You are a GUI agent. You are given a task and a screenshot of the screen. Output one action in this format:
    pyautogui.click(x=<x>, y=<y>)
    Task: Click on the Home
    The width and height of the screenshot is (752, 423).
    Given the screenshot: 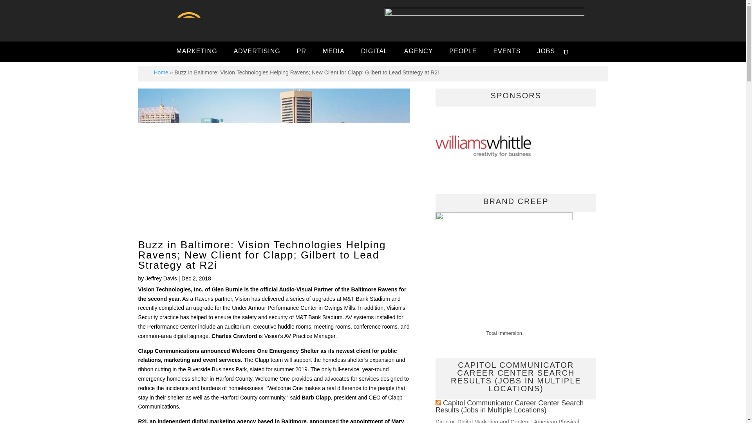 What is the action you would take?
    pyautogui.click(x=161, y=72)
    